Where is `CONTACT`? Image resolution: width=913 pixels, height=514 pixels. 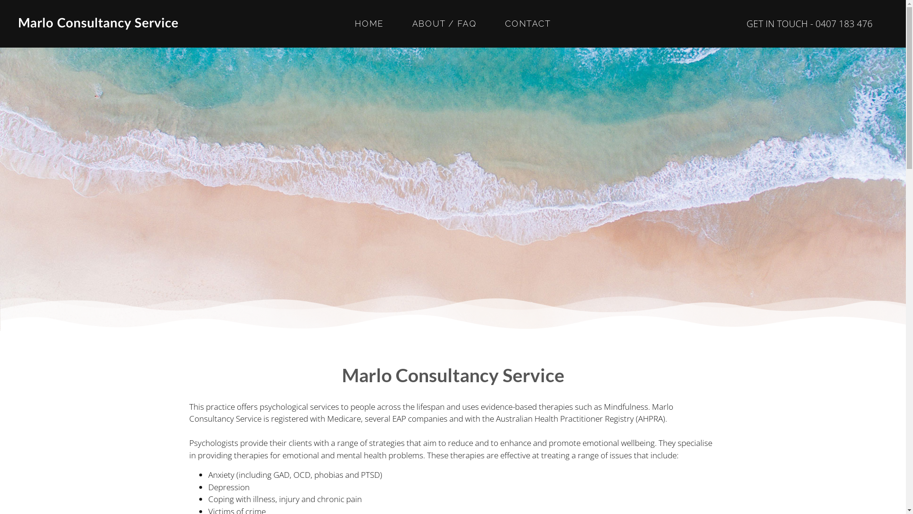 CONTACT is located at coordinates (528, 24).